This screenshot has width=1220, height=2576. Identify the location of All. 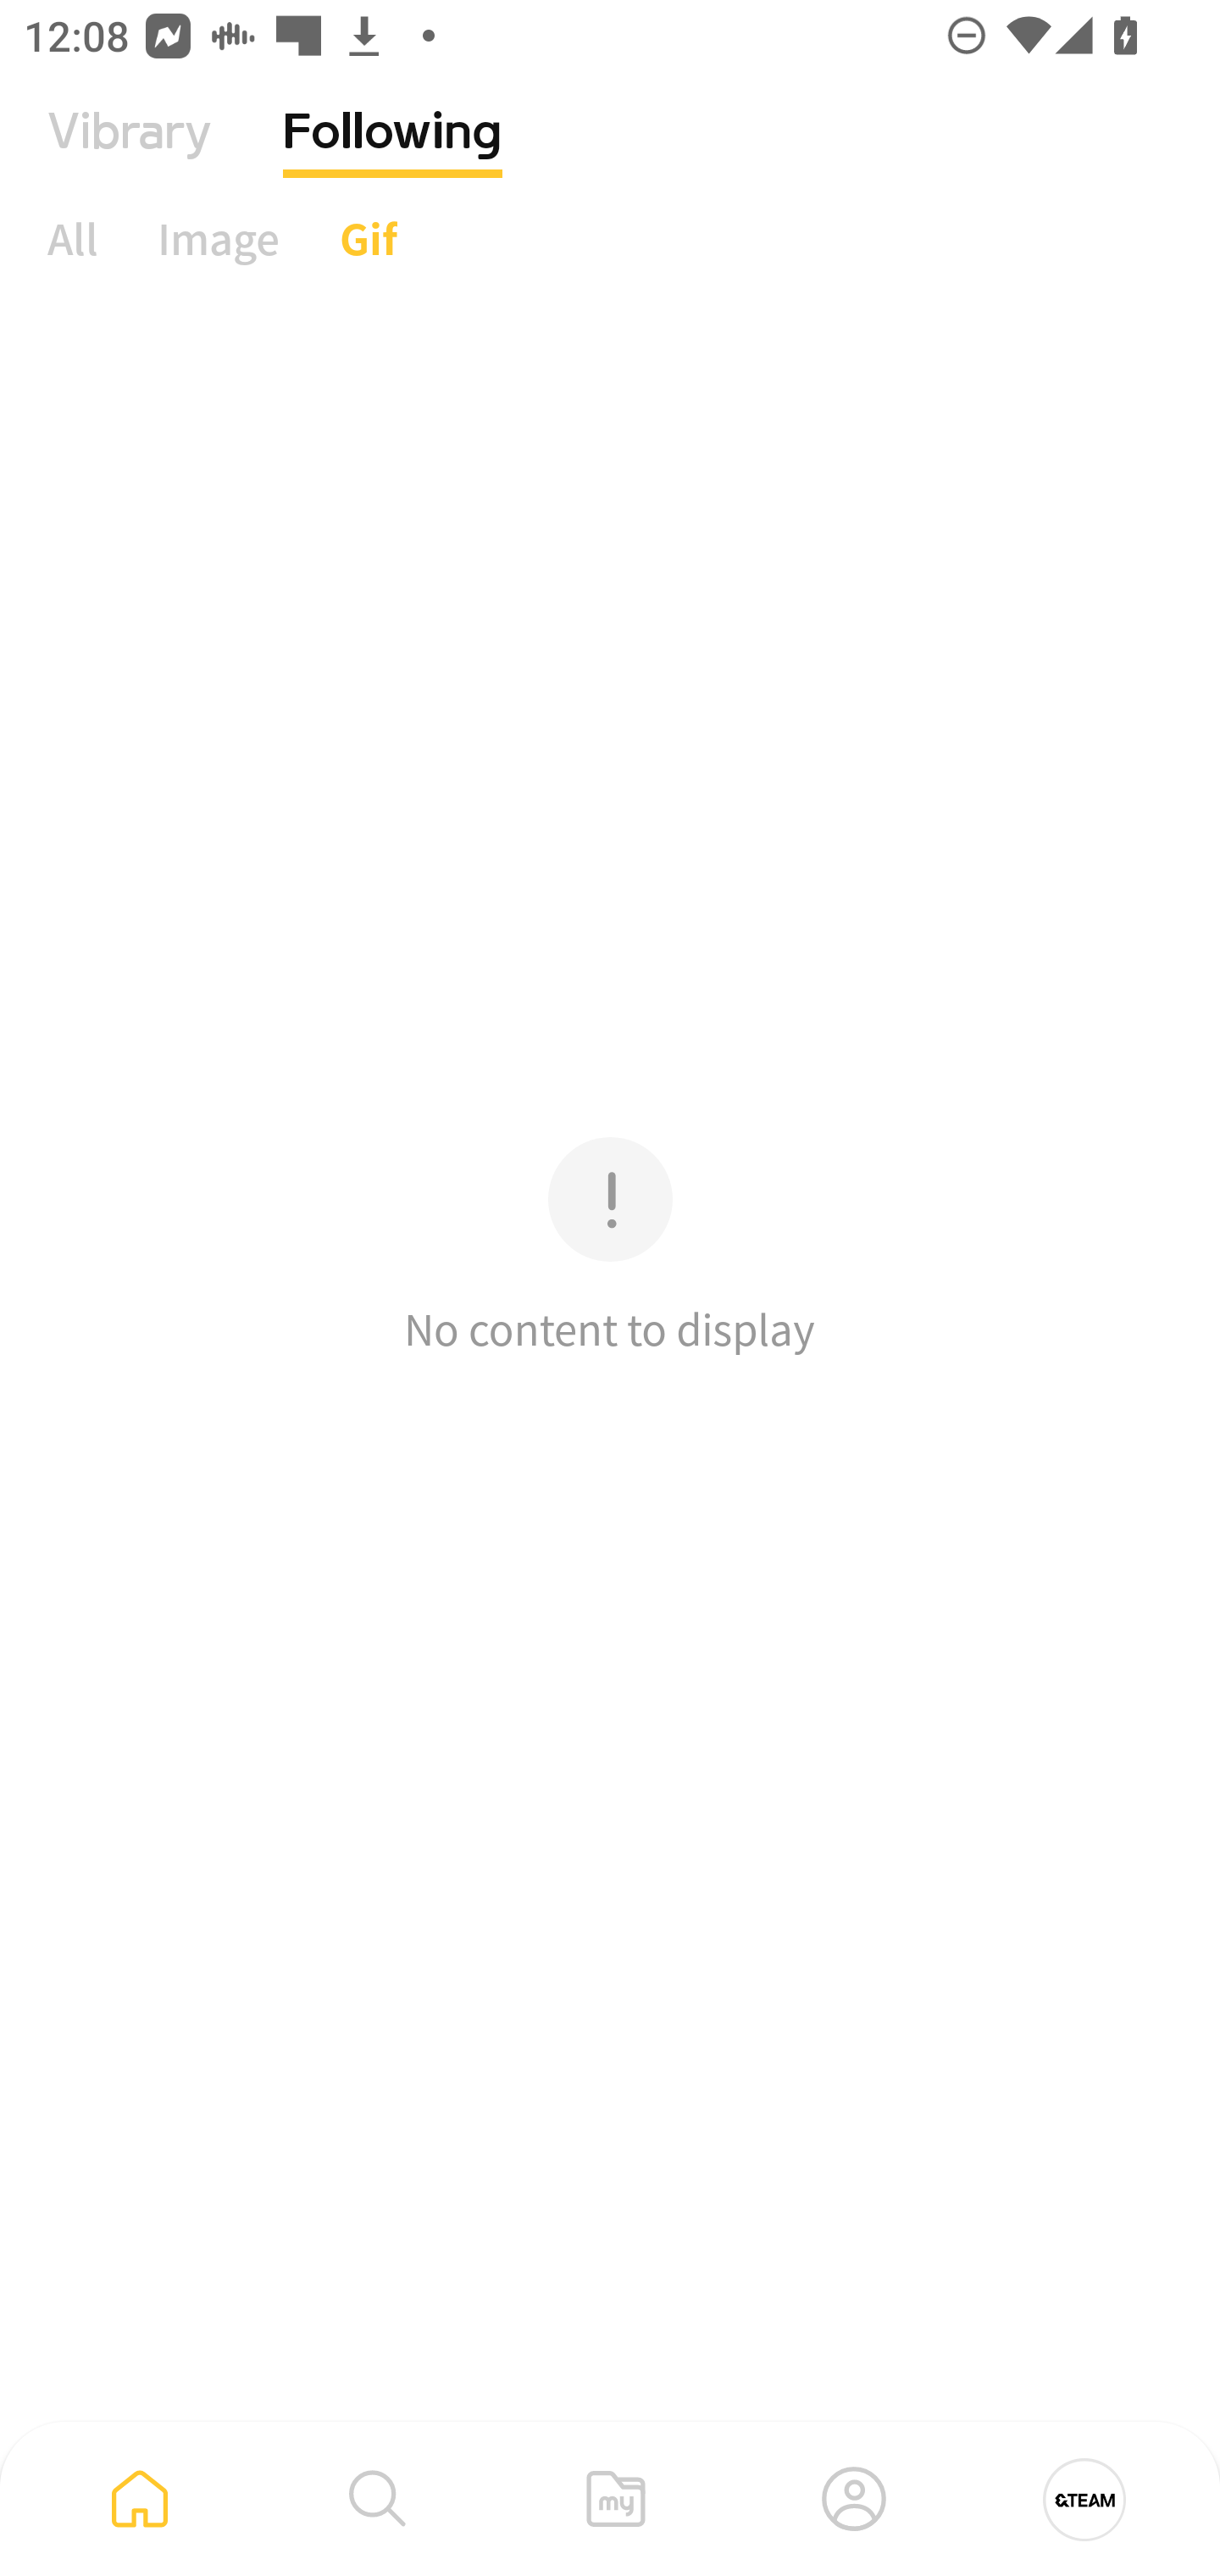
(73, 238).